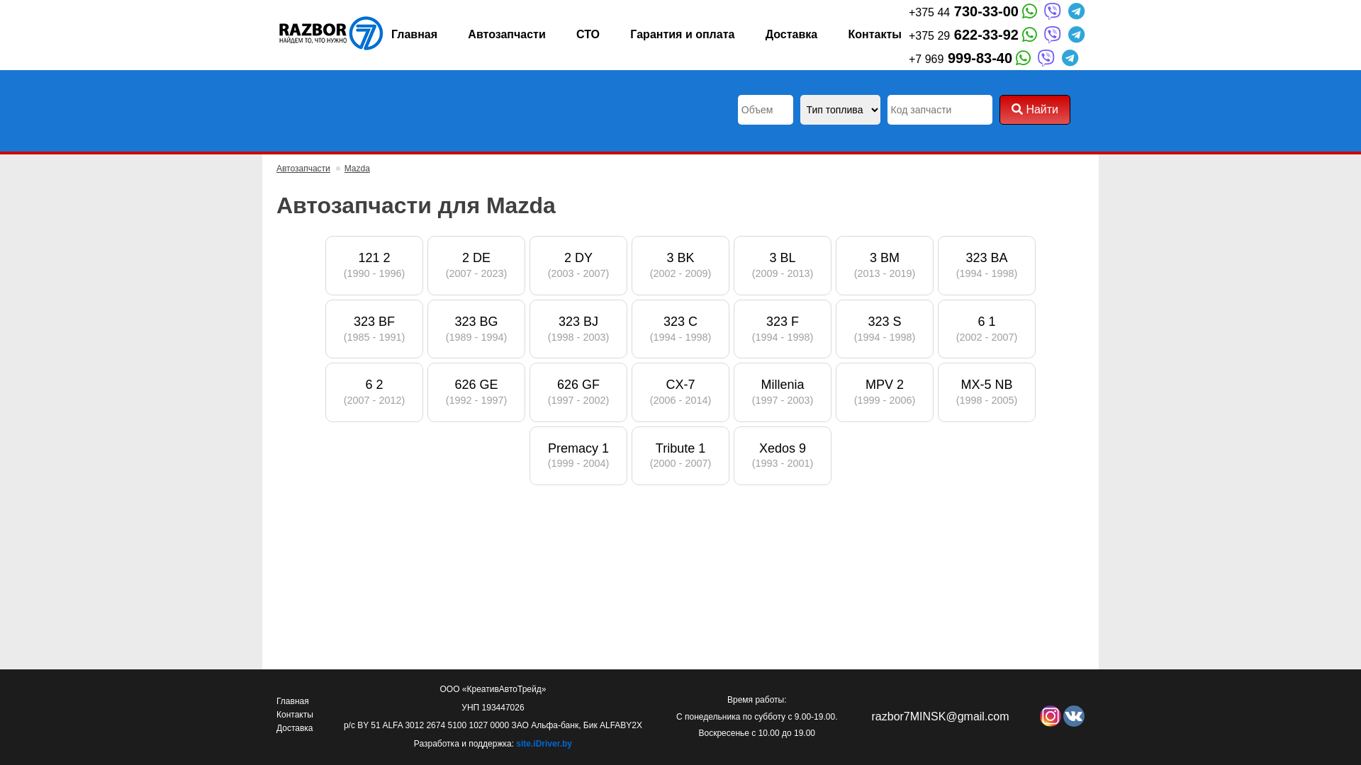  What do you see at coordinates (578, 456) in the screenshot?
I see `Premacy 1
(1999 - 2004)` at bounding box center [578, 456].